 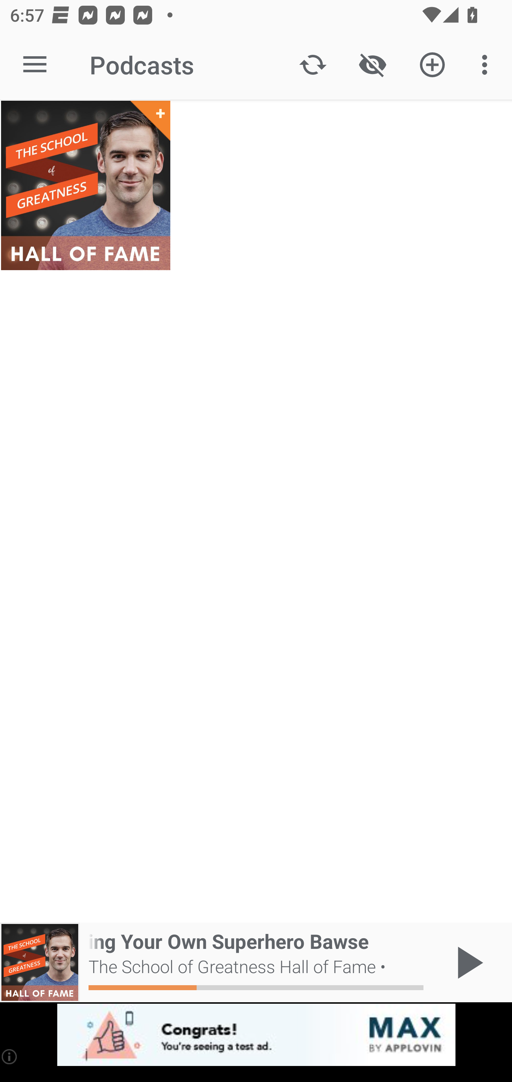 I want to click on app-monetization, so click(x=256, y=1035).